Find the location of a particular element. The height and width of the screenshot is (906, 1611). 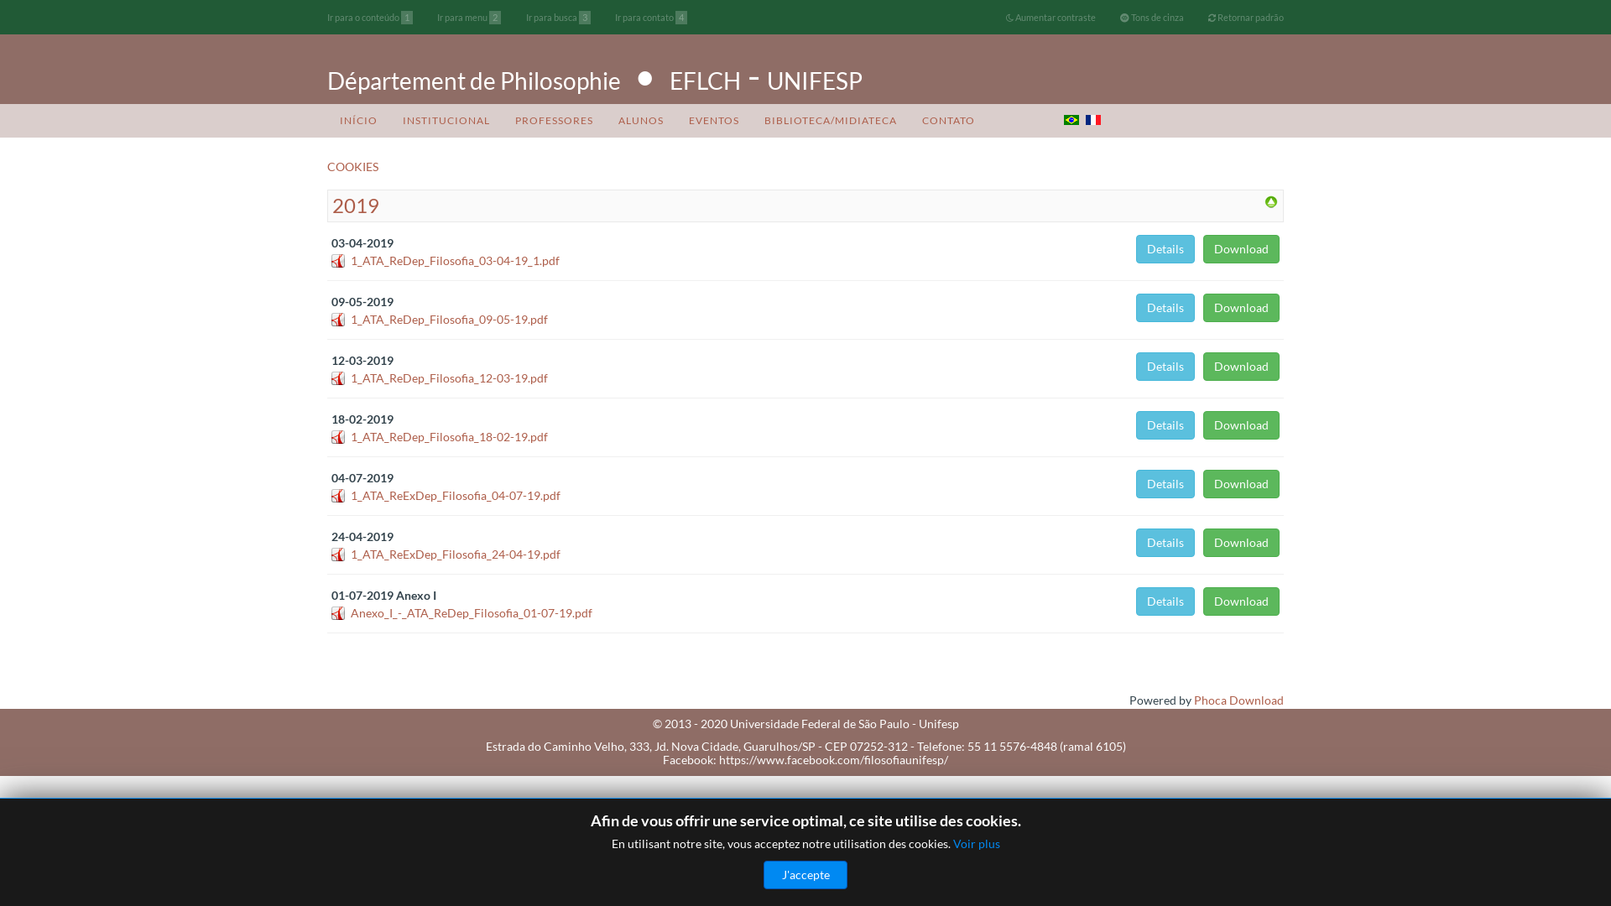

1_ATA_ReExDep_Filosofia_04-07-19.pdf is located at coordinates (456, 495).